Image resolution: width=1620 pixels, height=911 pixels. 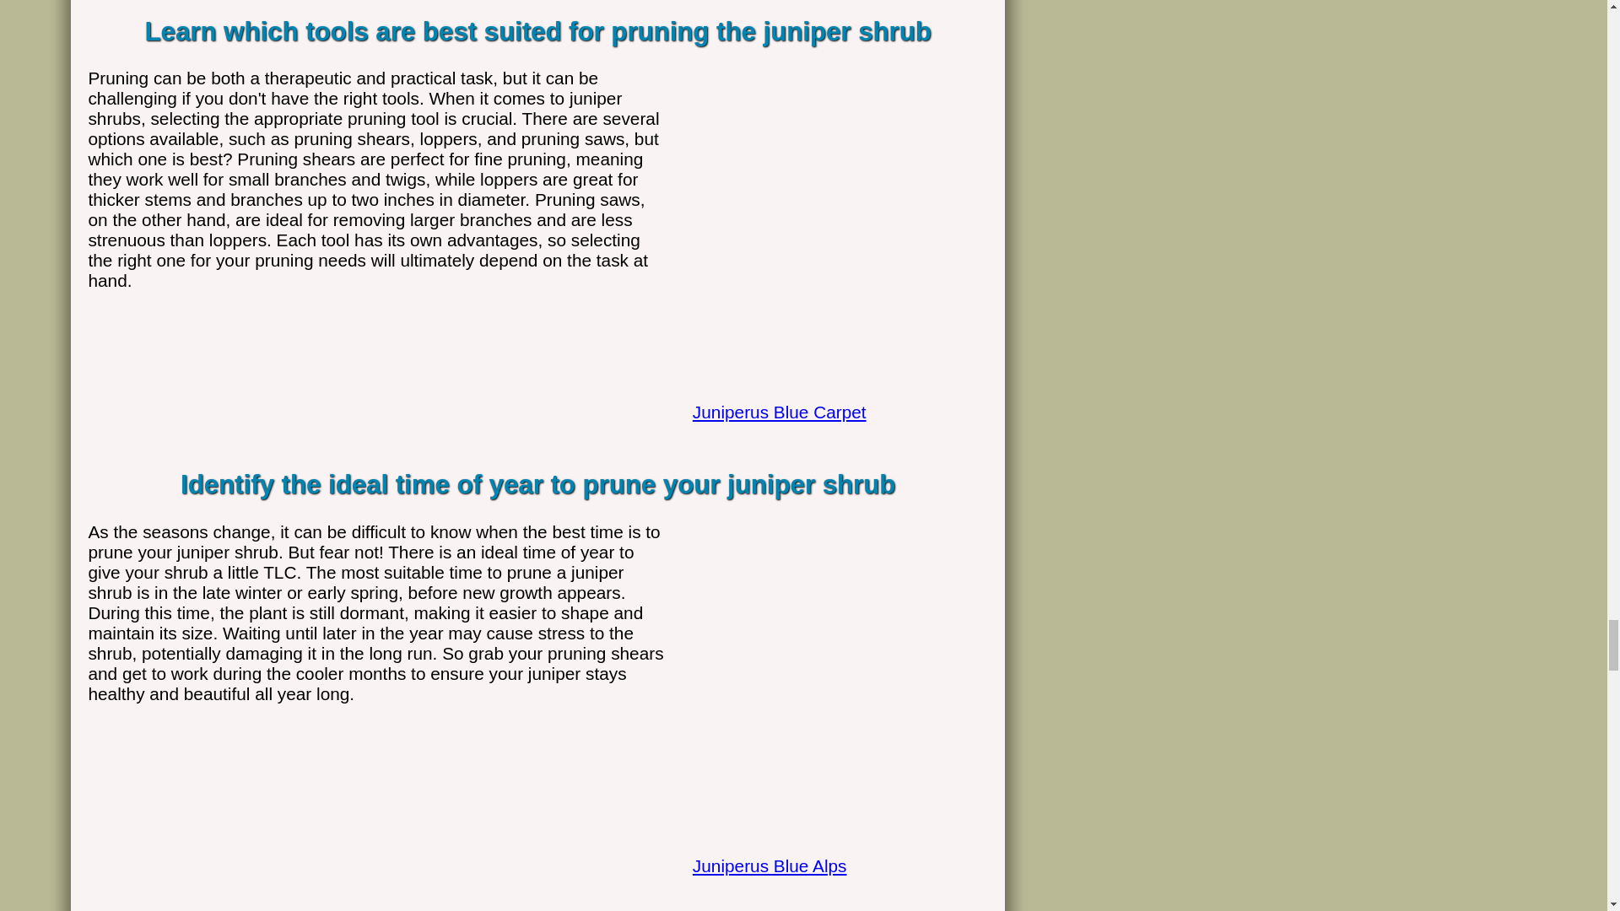 What do you see at coordinates (832, 393) in the screenshot?
I see `Juniperus Blue Carpet` at bounding box center [832, 393].